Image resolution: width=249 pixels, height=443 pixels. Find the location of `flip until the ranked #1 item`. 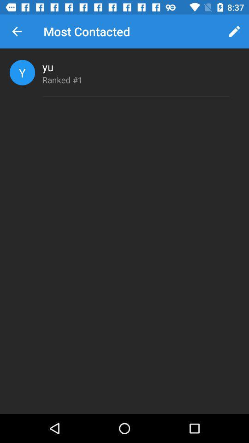

flip until the ranked #1 item is located at coordinates (62, 79).